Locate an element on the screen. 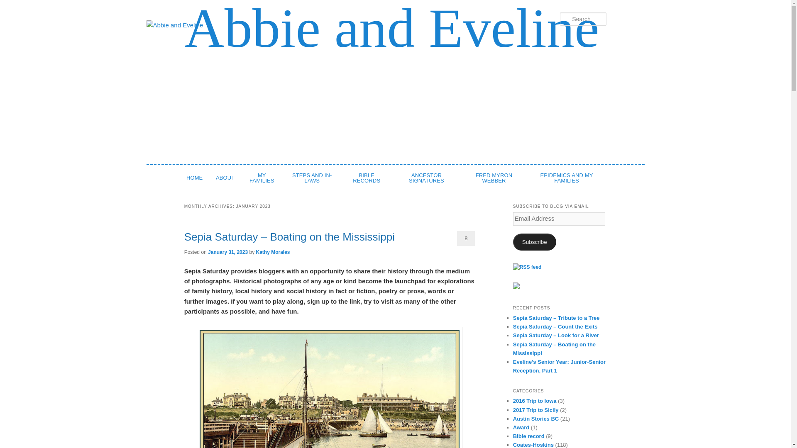 Image resolution: width=797 pixels, height=448 pixels. BIBLE RECORDS is located at coordinates (367, 178).